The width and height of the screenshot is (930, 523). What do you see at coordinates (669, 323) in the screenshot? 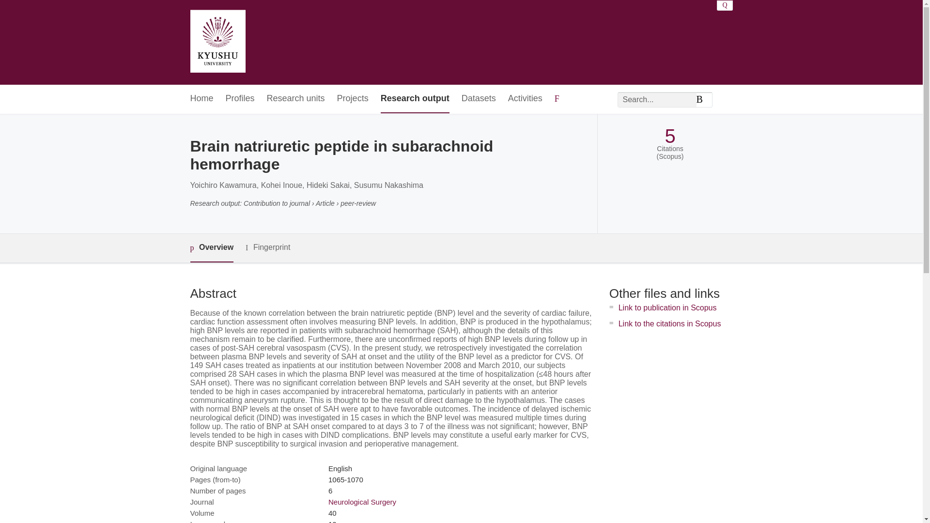
I see `Link to the citations in Scopus` at bounding box center [669, 323].